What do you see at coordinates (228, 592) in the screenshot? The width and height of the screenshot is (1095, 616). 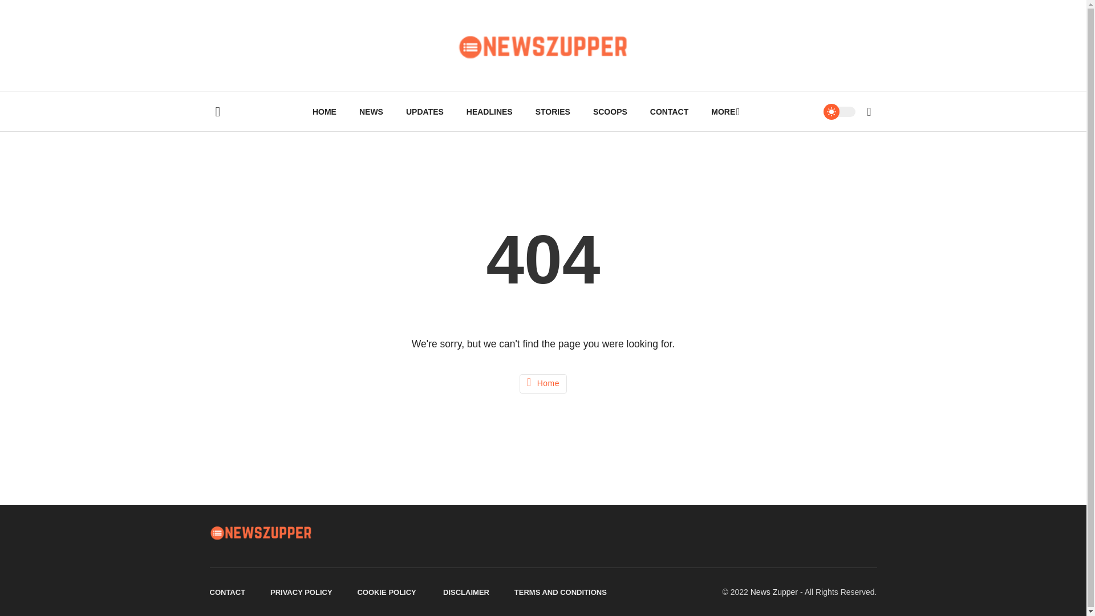 I see `CONTACT` at bounding box center [228, 592].